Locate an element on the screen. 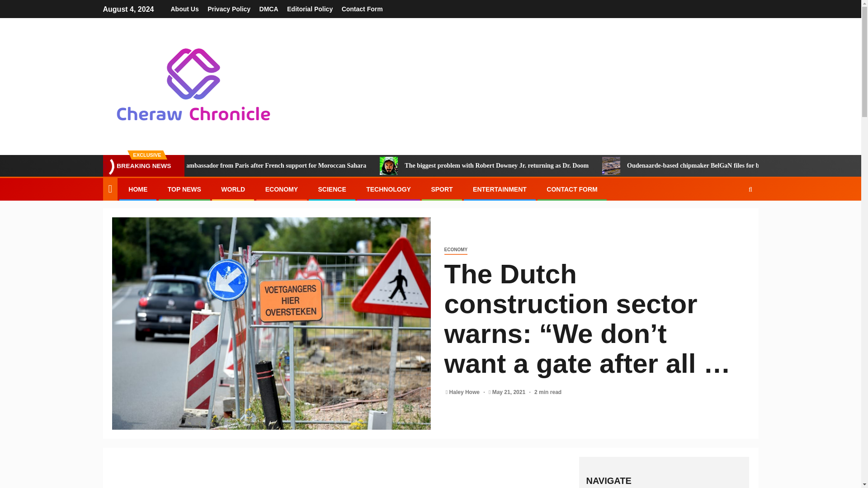 The height and width of the screenshot is (488, 868). WORLD is located at coordinates (233, 189).